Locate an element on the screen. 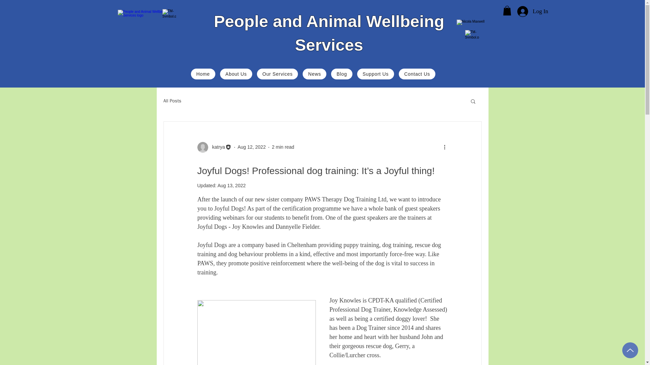  Support Us is located at coordinates (375, 74).